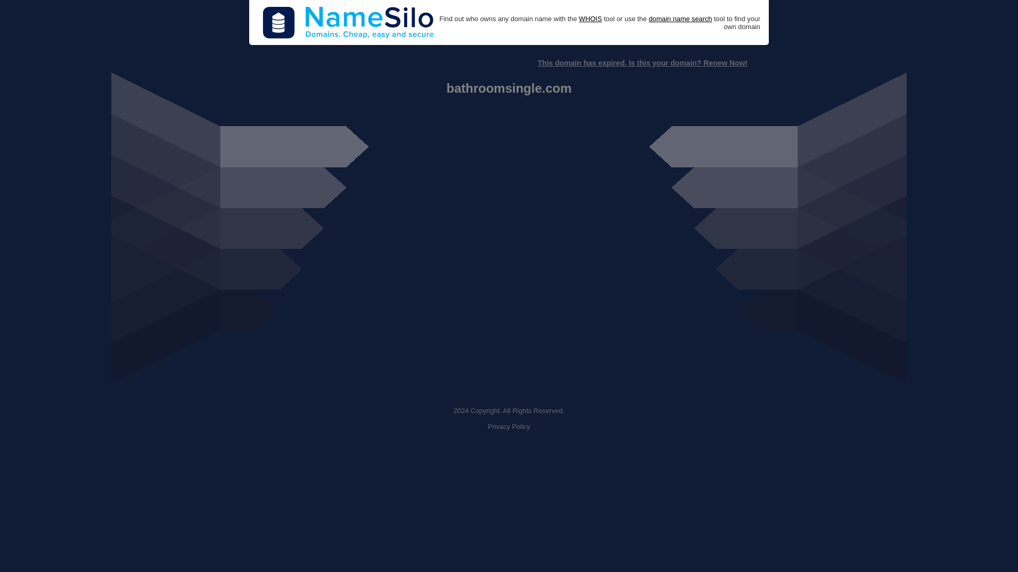  What do you see at coordinates (642, 63) in the screenshot?
I see `This domain has expired. Is this your domain? Renew Now!` at bounding box center [642, 63].